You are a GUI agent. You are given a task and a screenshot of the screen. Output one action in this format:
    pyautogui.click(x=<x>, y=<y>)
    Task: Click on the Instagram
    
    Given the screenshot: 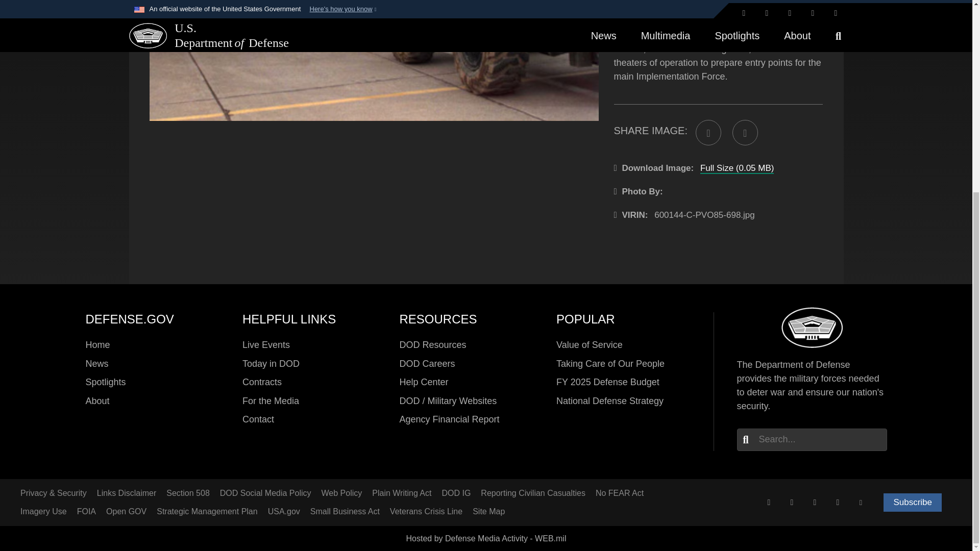 What is the action you would take?
    pyautogui.click(x=814, y=502)
    